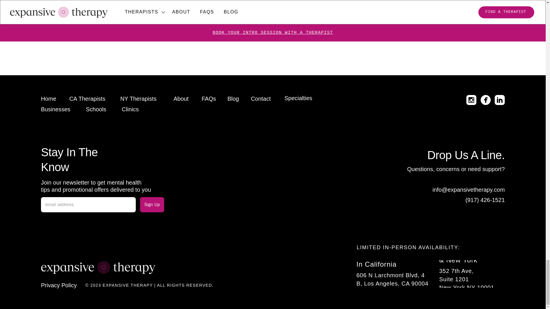  Describe the element at coordinates (96, 109) in the screenshot. I see `Schools` at that location.